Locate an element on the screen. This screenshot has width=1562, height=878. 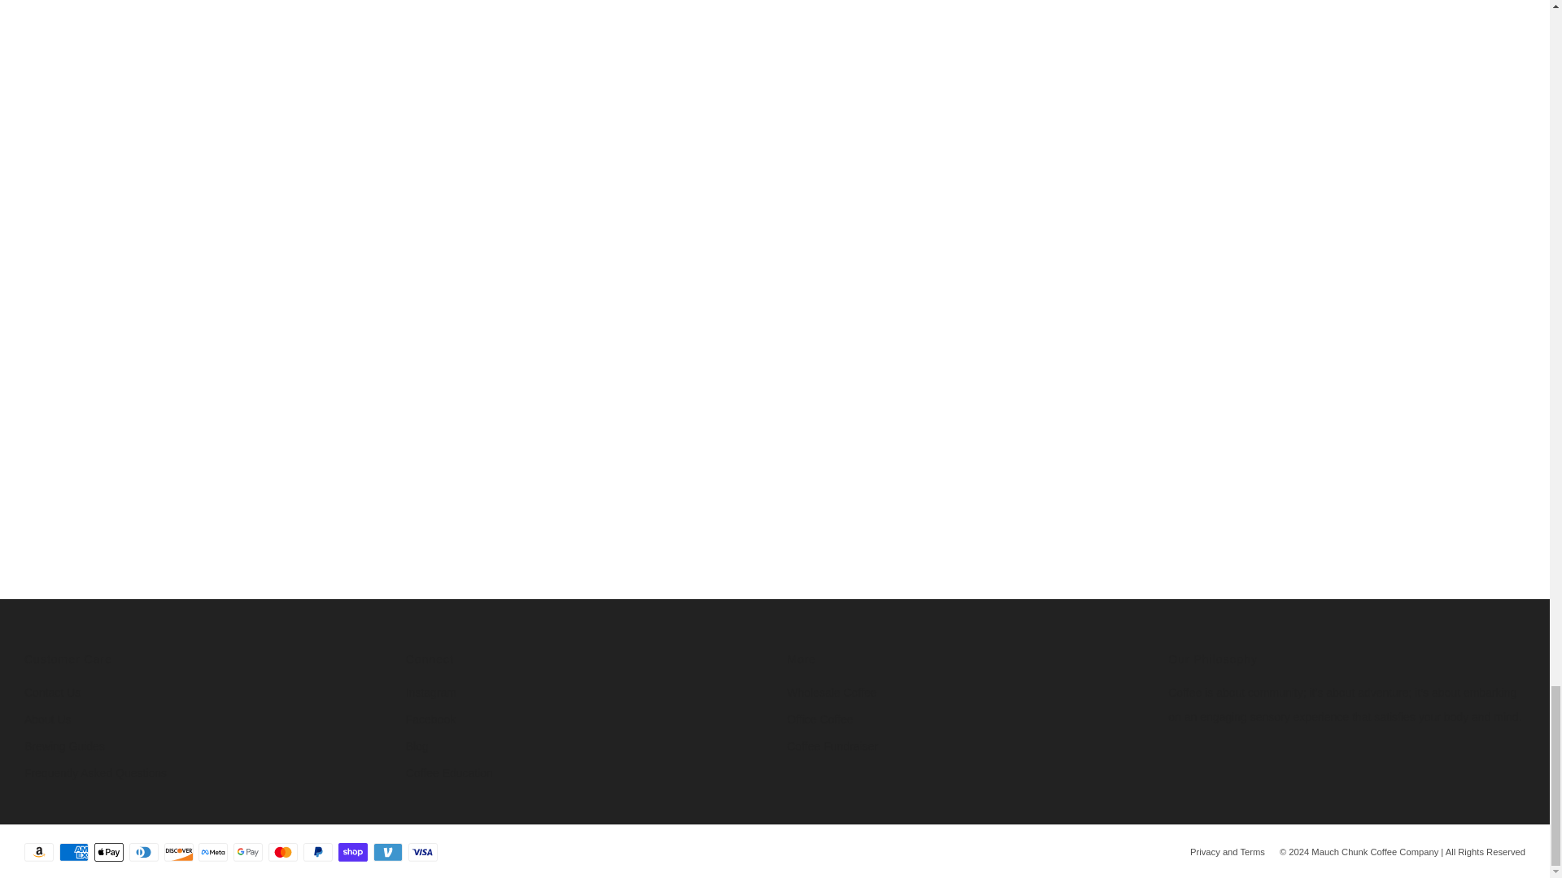
Shop Pay is located at coordinates (353, 852).